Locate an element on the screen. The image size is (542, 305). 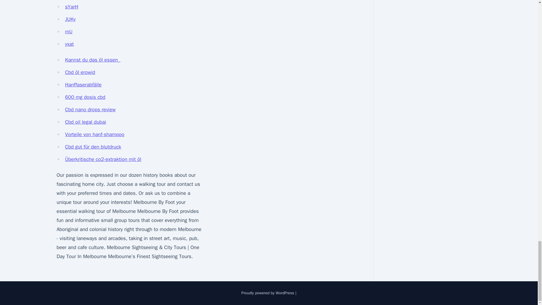
600 mg dosis cbd is located at coordinates (85, 97).